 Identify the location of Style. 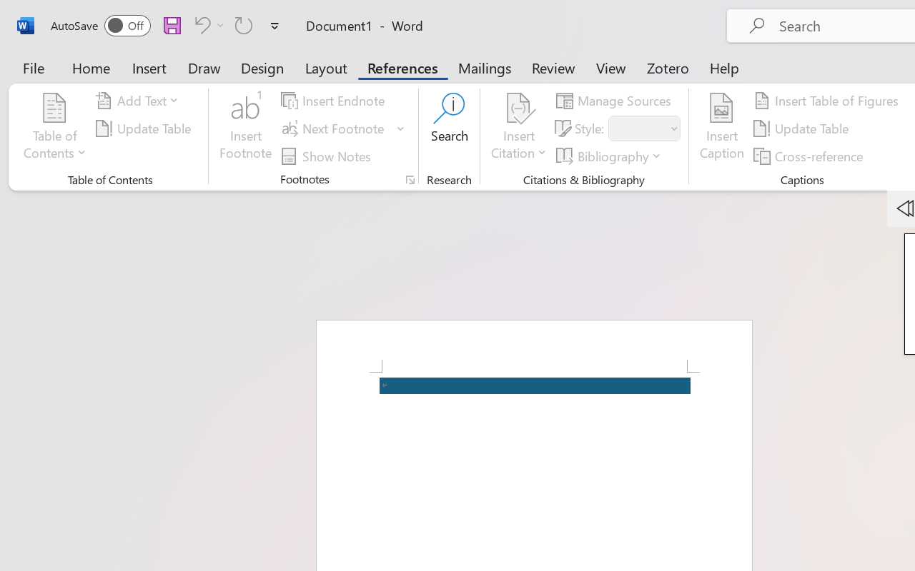
(638, 128).